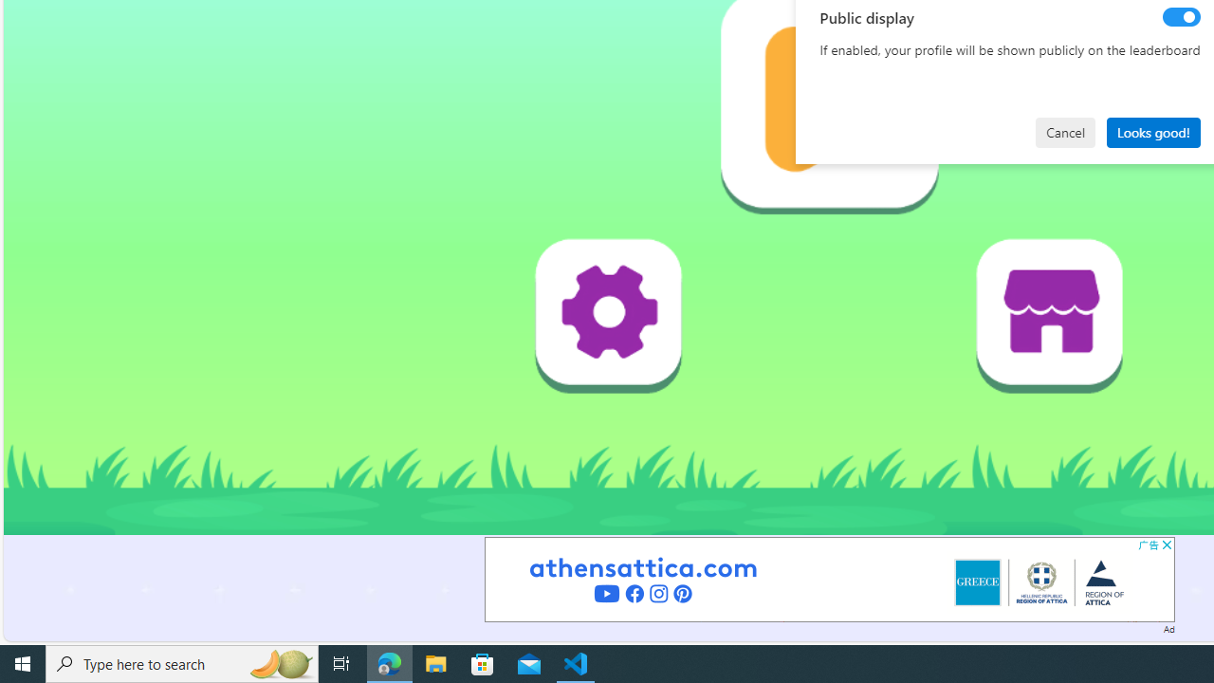  I want to click on Advertisement, so click(829, 579).